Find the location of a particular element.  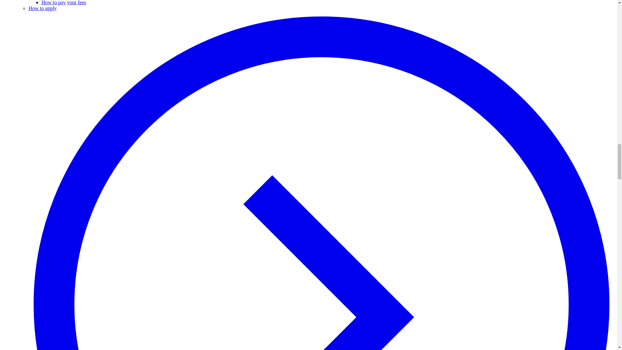

How to pay your fees is located at coordinates (64, 3).